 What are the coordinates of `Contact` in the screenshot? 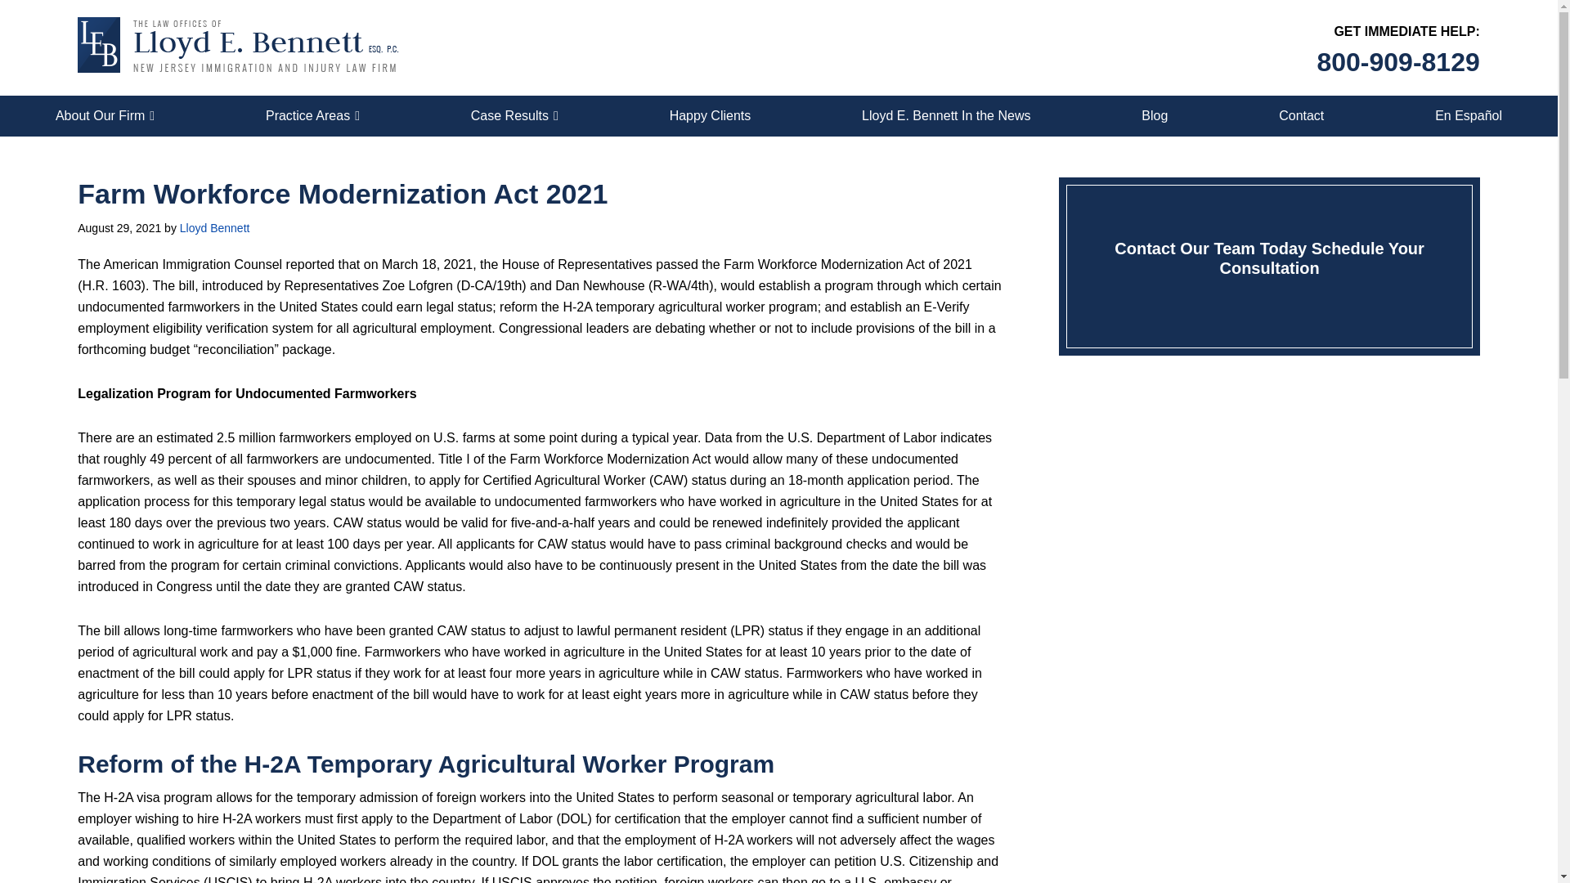 It's located at (1301, 116).